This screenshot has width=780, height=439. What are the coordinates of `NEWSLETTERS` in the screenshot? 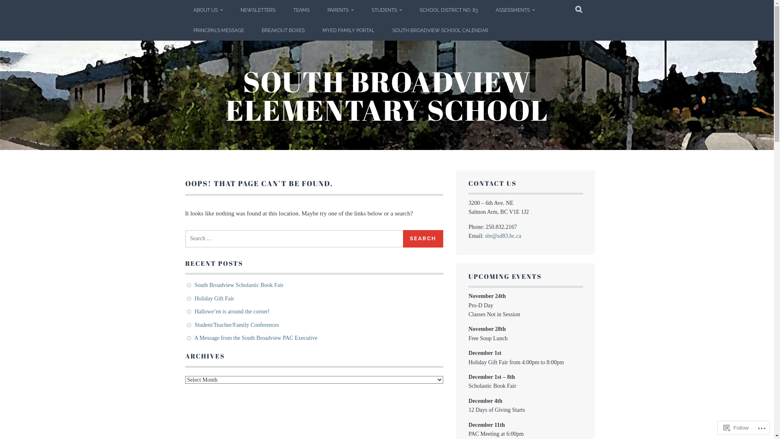 It's located at (258, 10).